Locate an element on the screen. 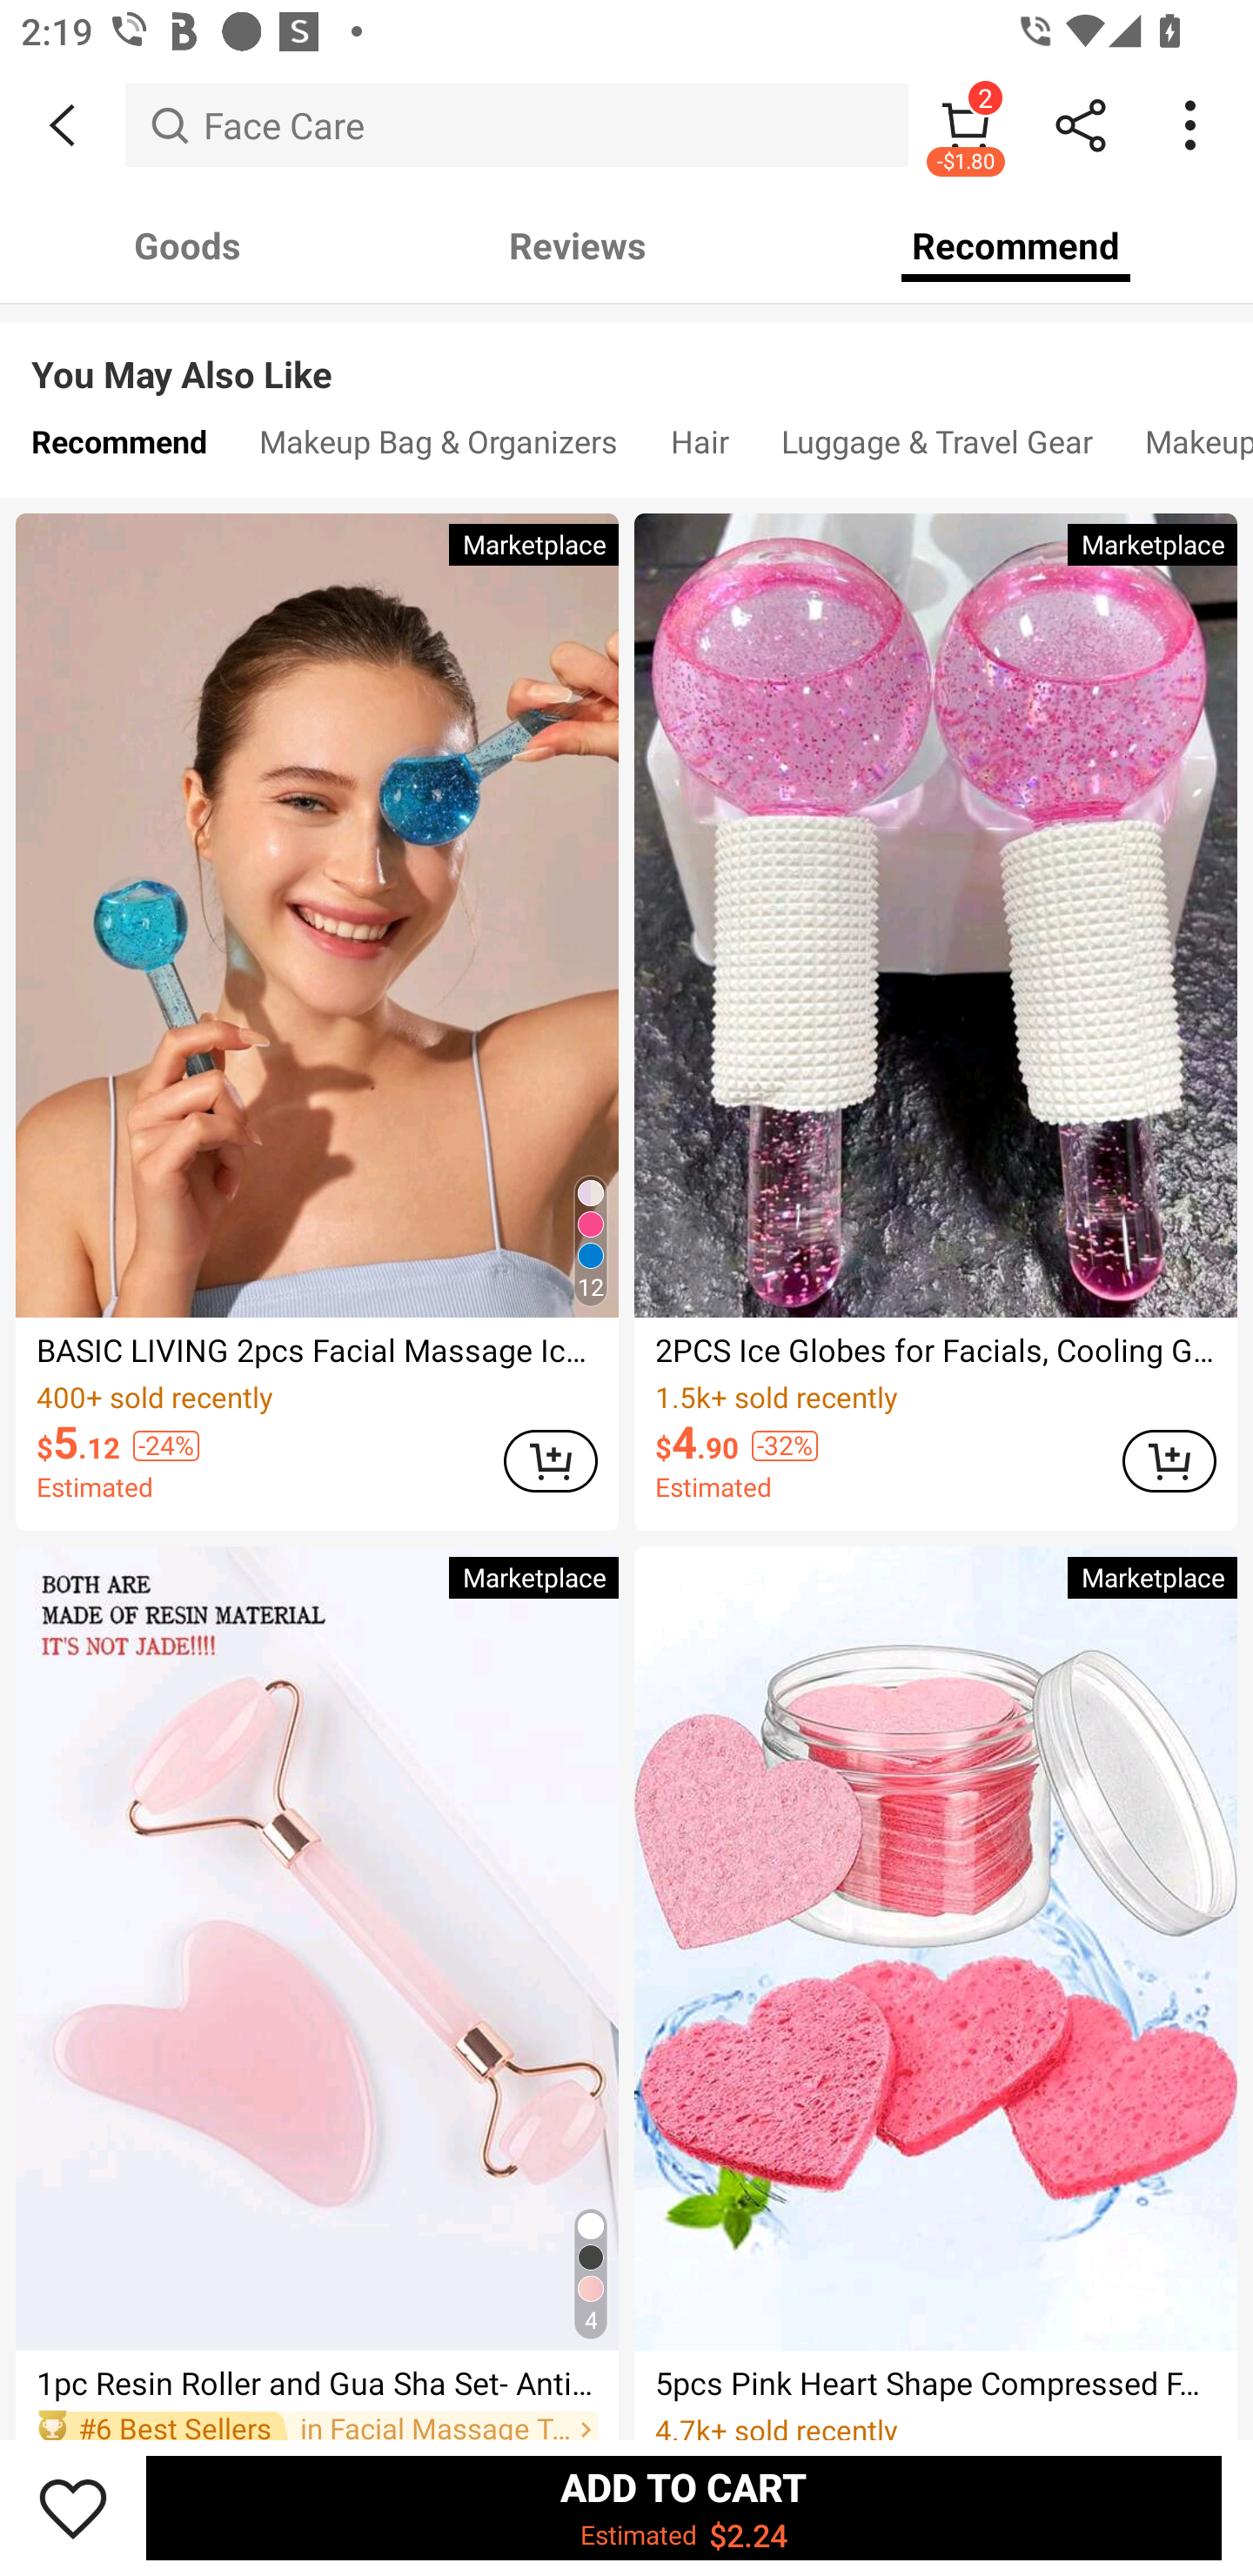  ADD TO CART is located at coordinates (550, 1460).